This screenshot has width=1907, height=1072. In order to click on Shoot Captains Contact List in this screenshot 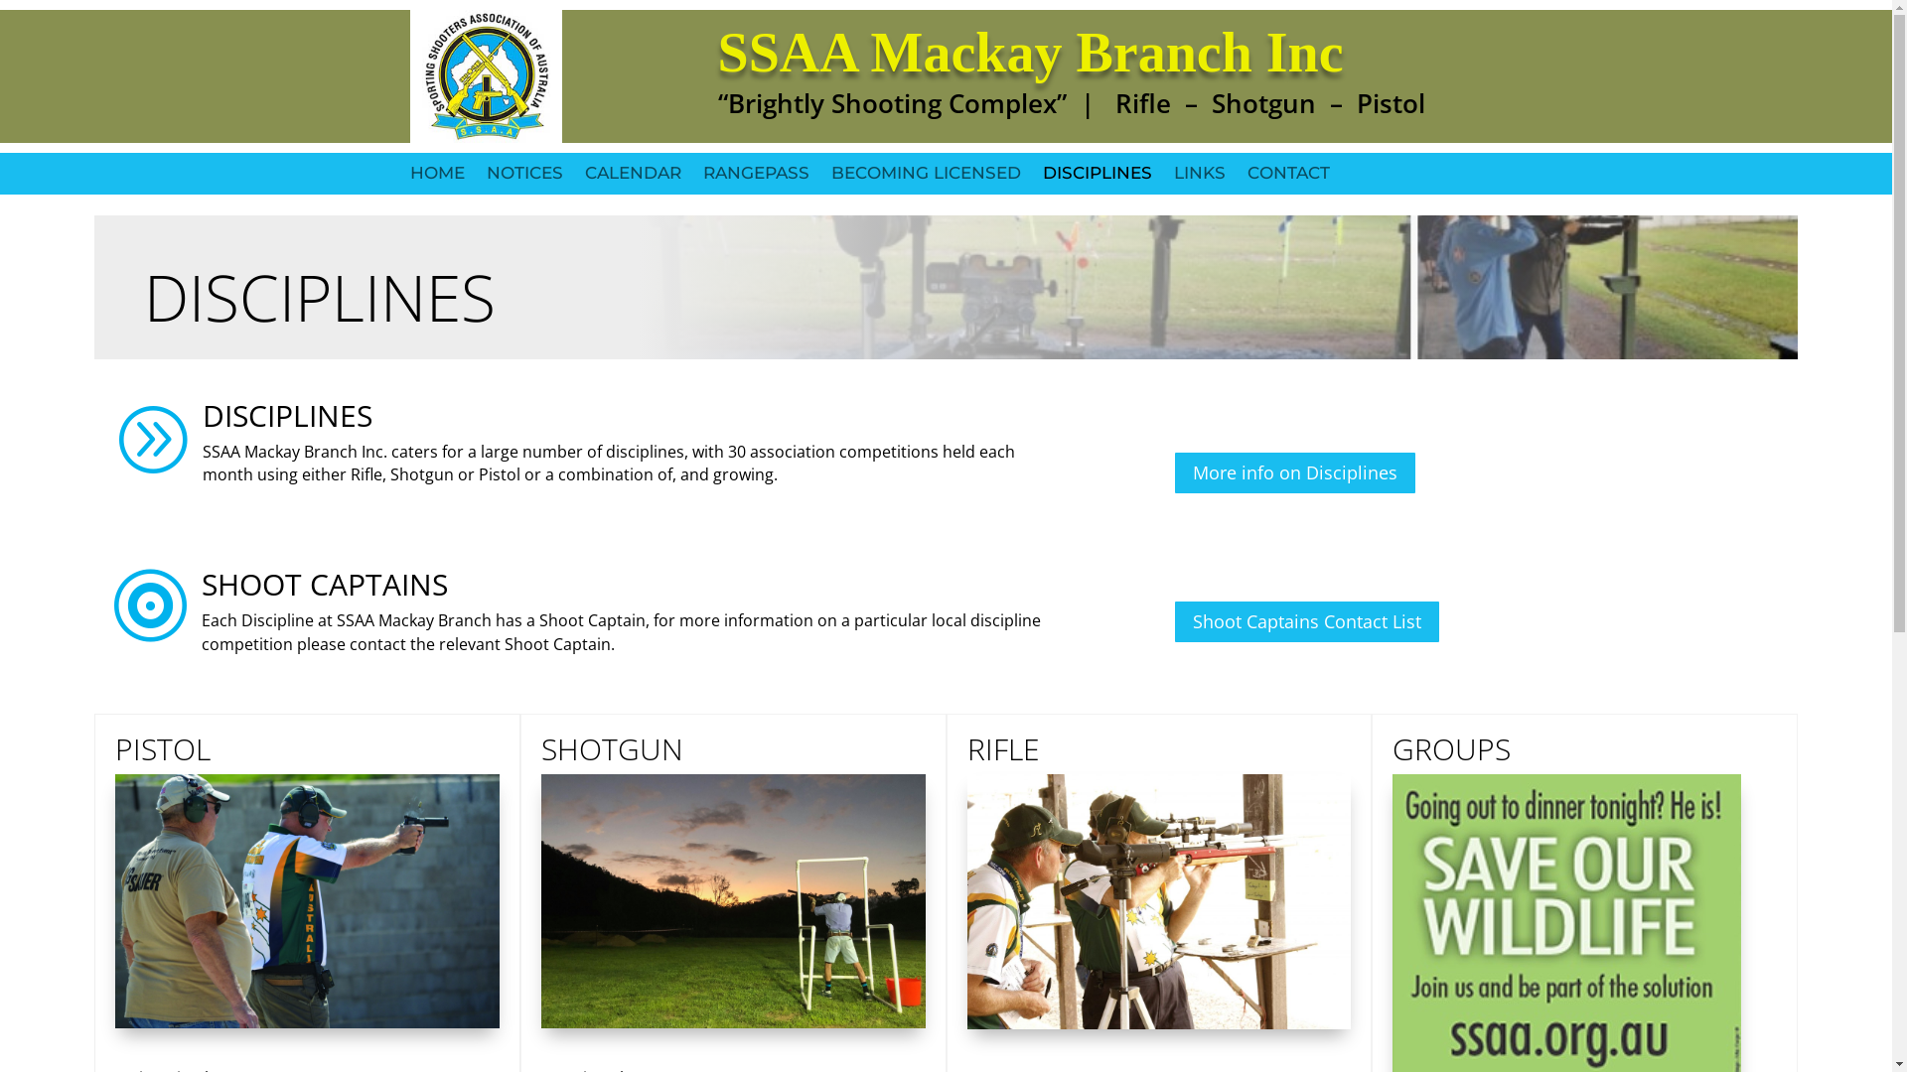, I will do `click(1307, 621)`.